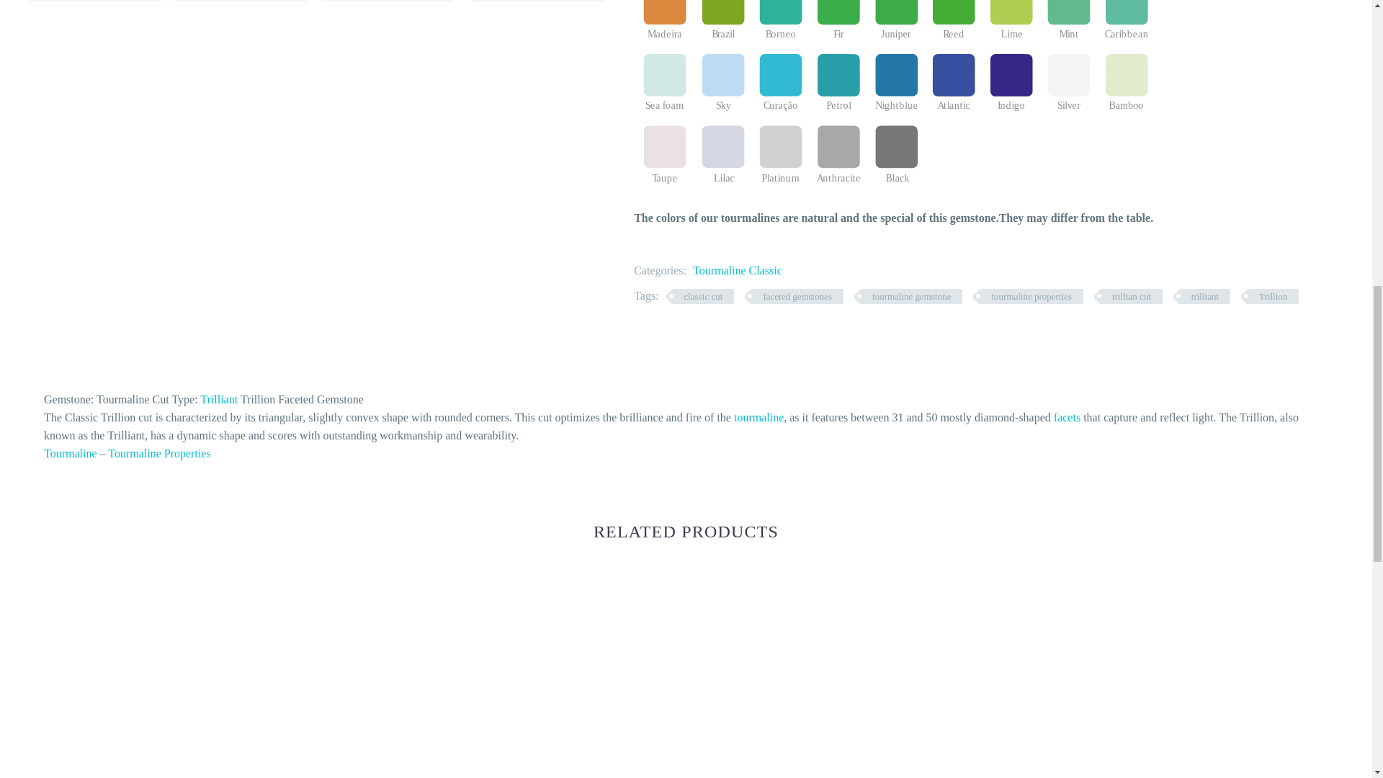 The width and height of the screenshot is (1383, 778). Describe the element at coordinates (797, 296) in the screenshot. I see `faceted gemstones` at that location.